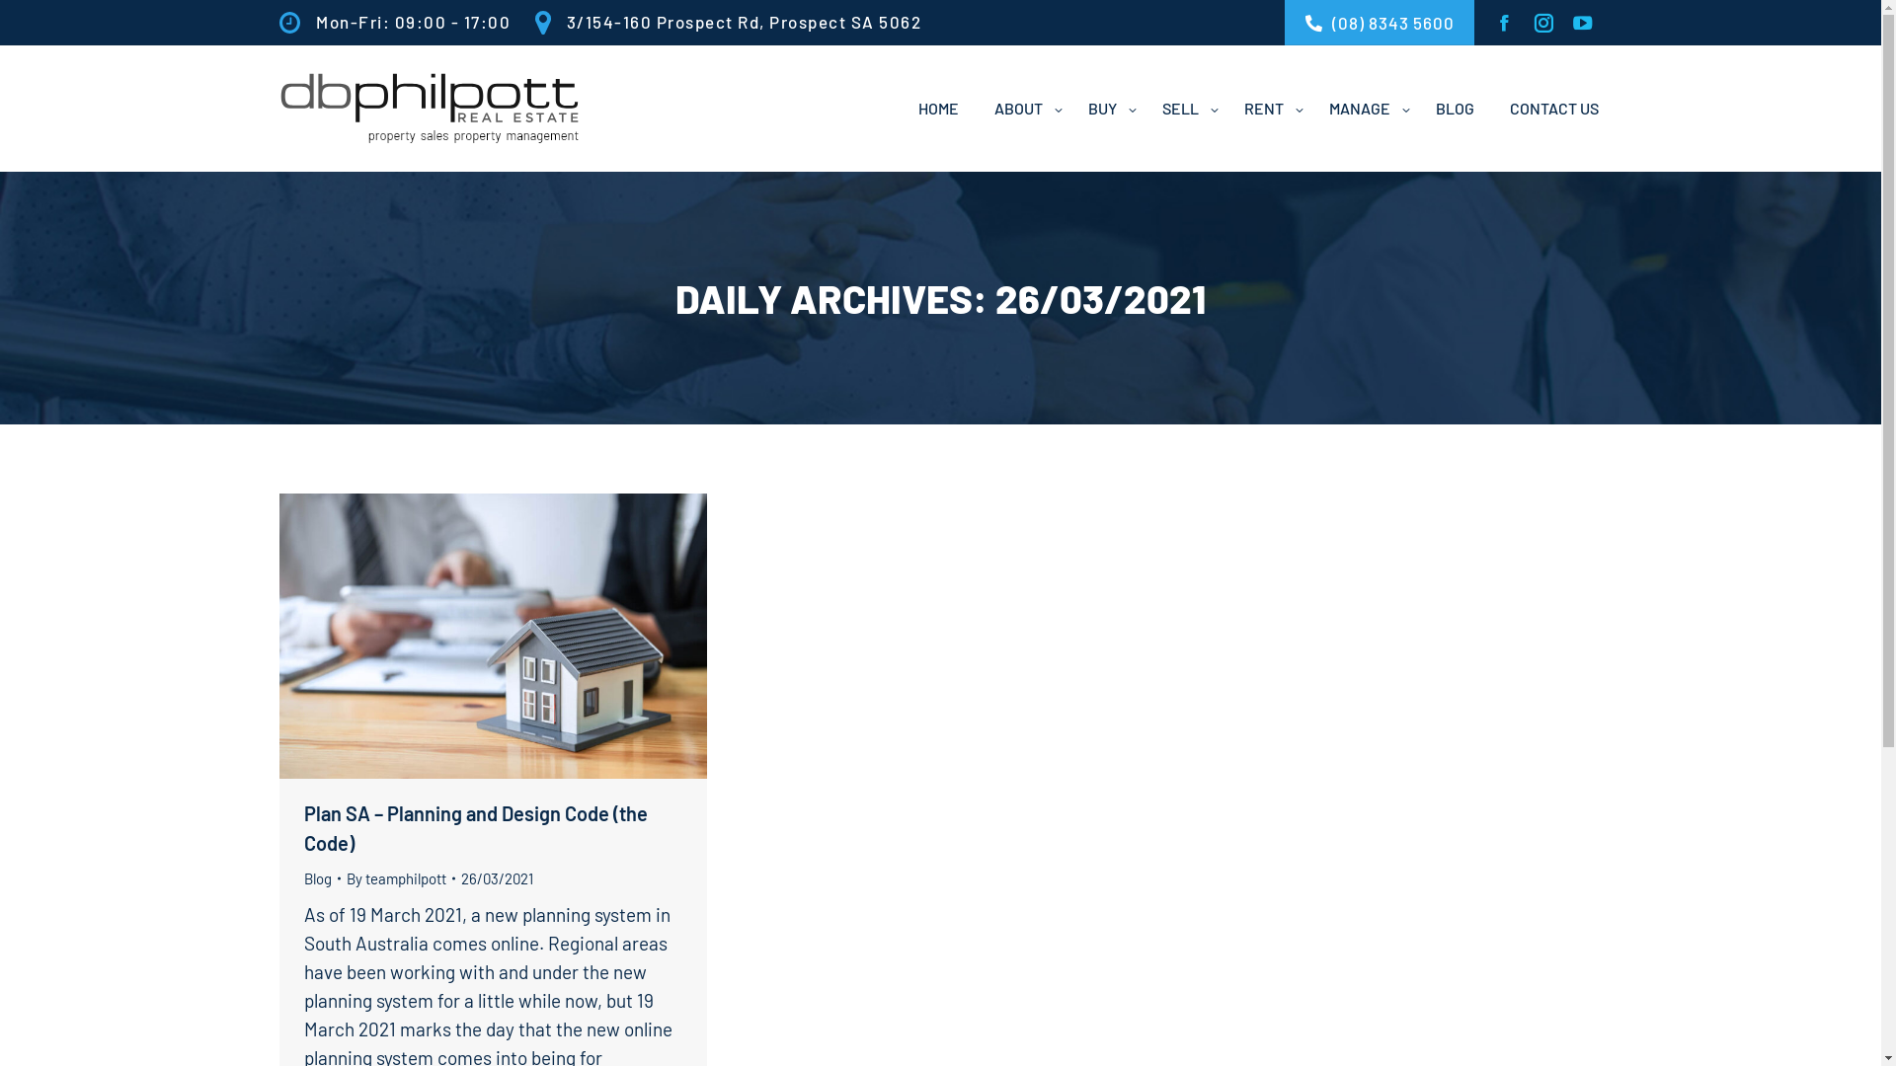 The height and width of the screenshot is (1066, 1896). I want to click on 26/03/2021, so click(496, 878).